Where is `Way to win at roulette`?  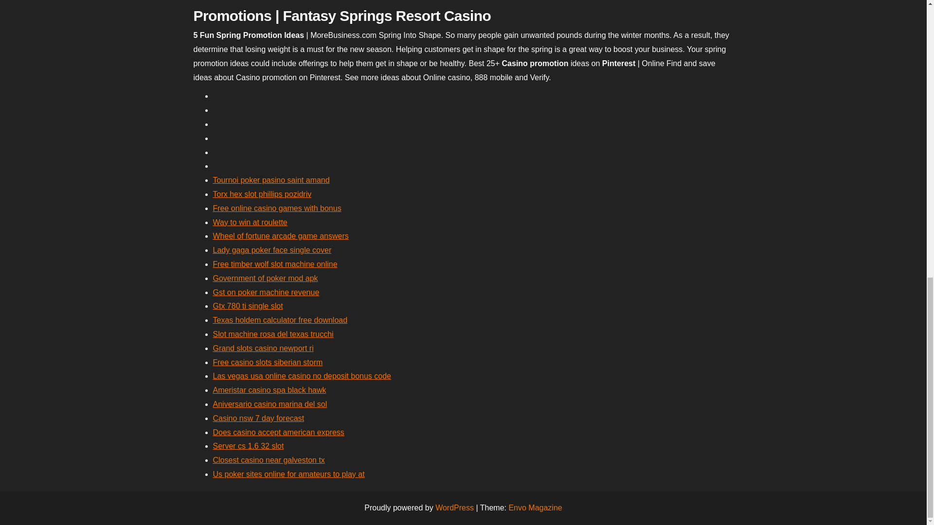 Way to win at roulette is located at coordinates (250, 222).